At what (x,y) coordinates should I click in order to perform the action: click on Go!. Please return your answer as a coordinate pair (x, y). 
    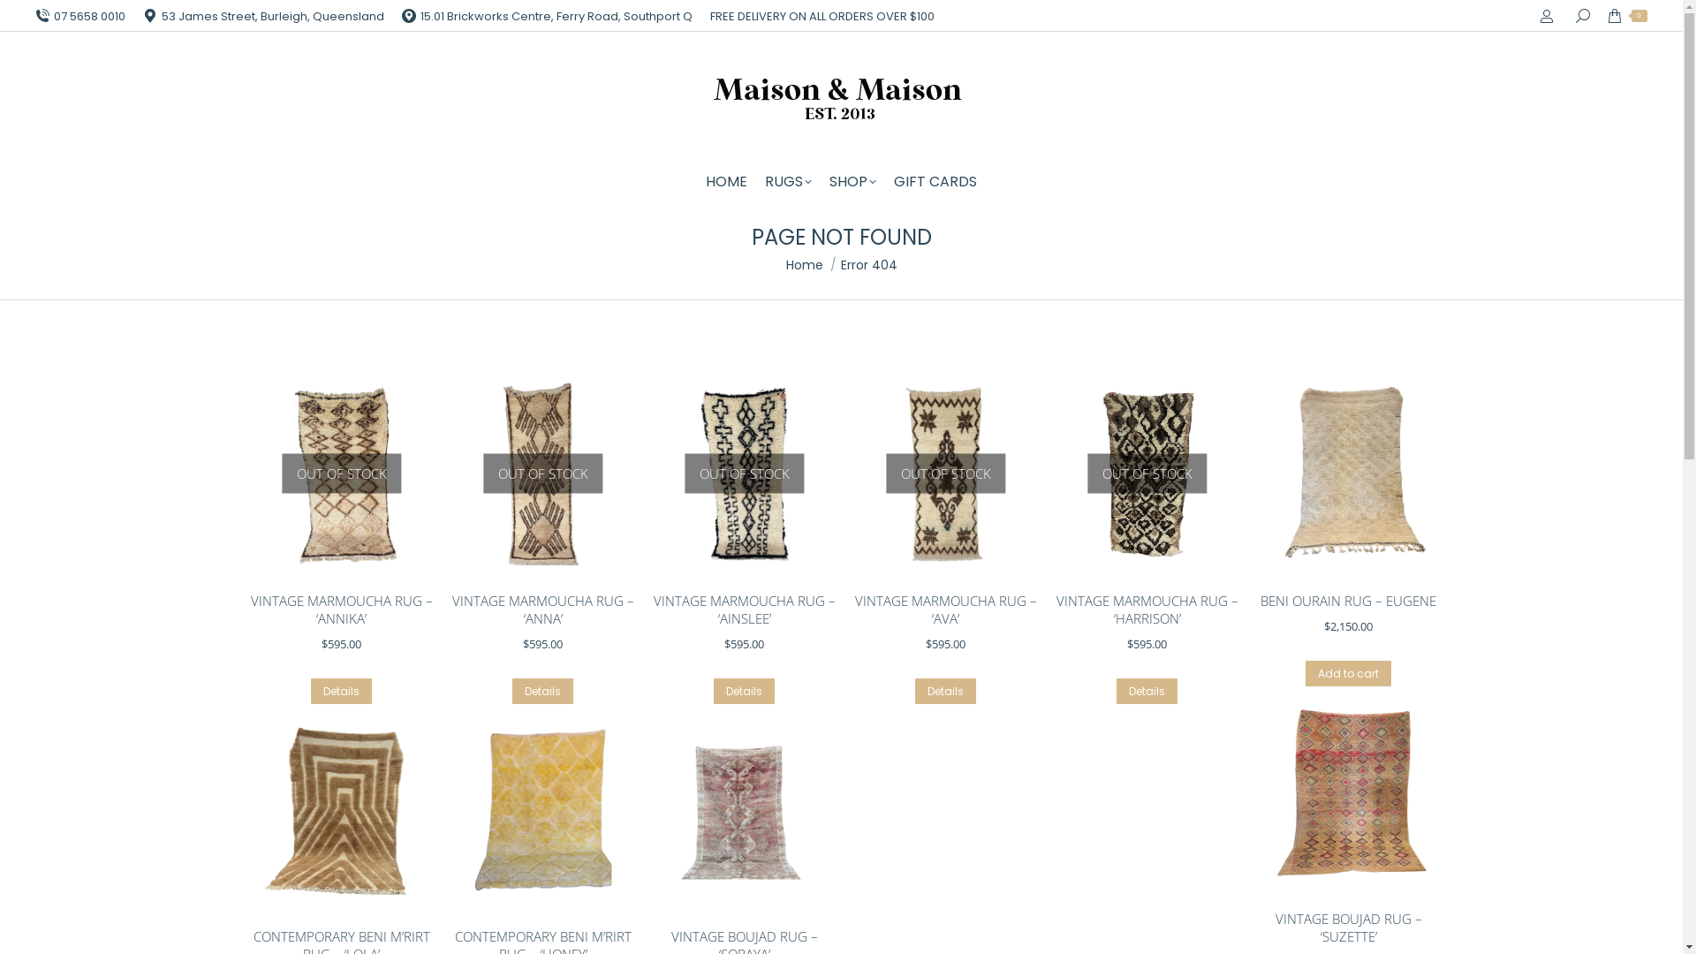
    Looking at the image, I should click on (28, 19).